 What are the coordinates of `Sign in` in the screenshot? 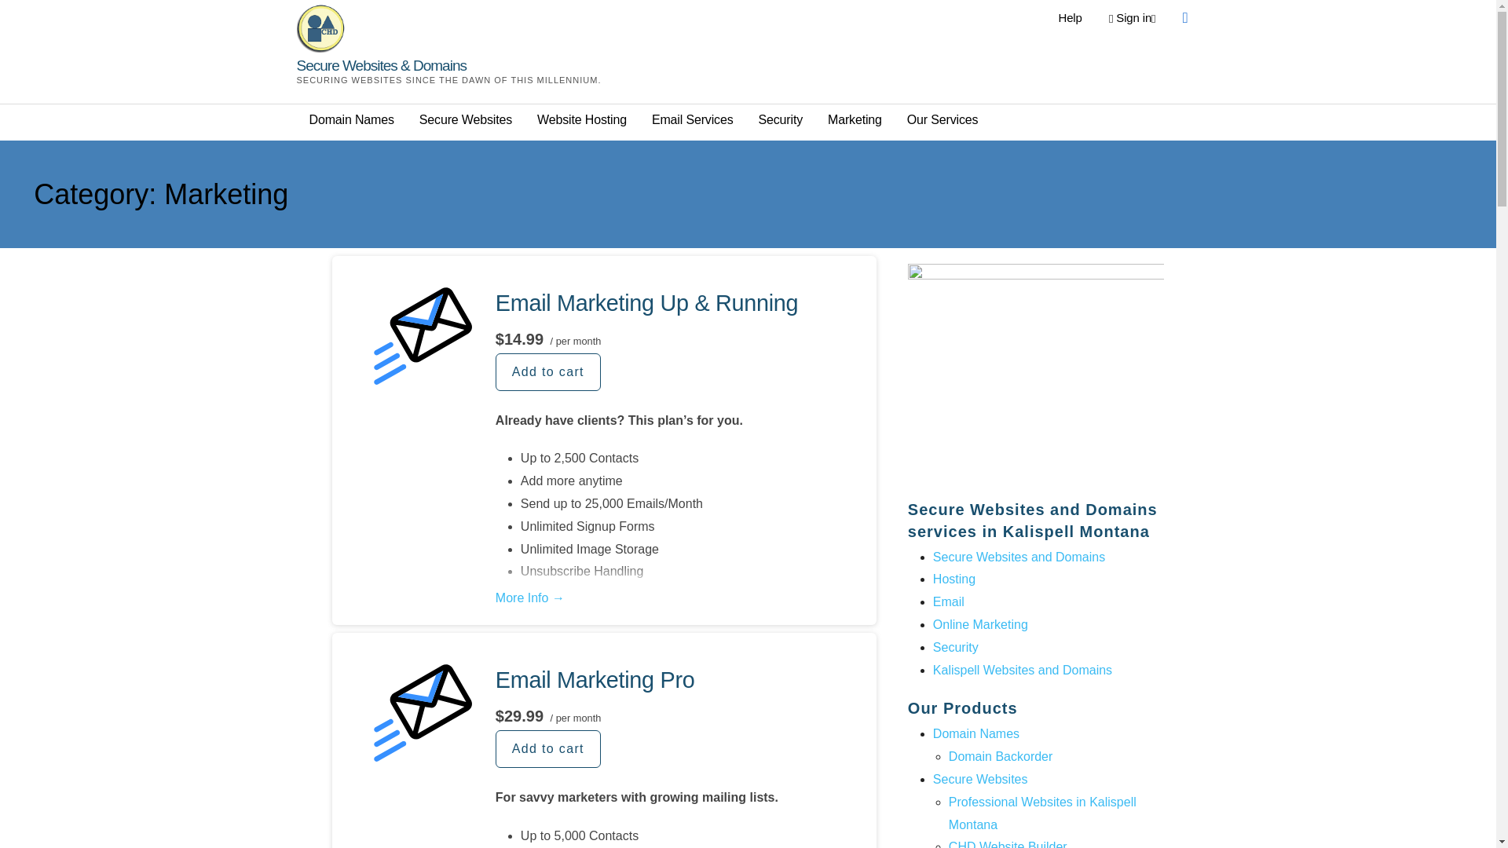 It's located at (1131, 17).